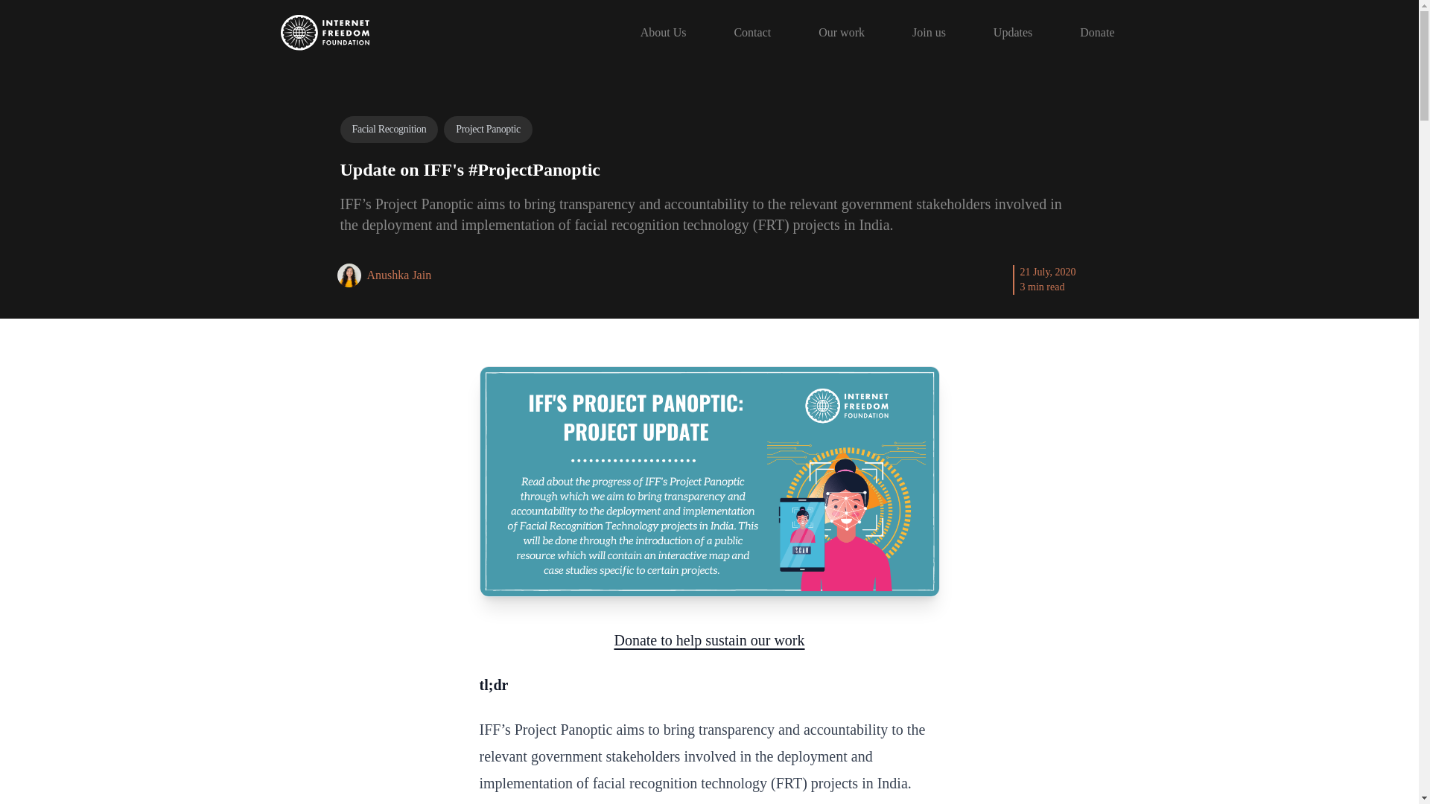 This screenshot has height=804, width=1430. Describe the element at coordinates (398, 275) in the screenshot. I see `Anushka Jain` at that location.